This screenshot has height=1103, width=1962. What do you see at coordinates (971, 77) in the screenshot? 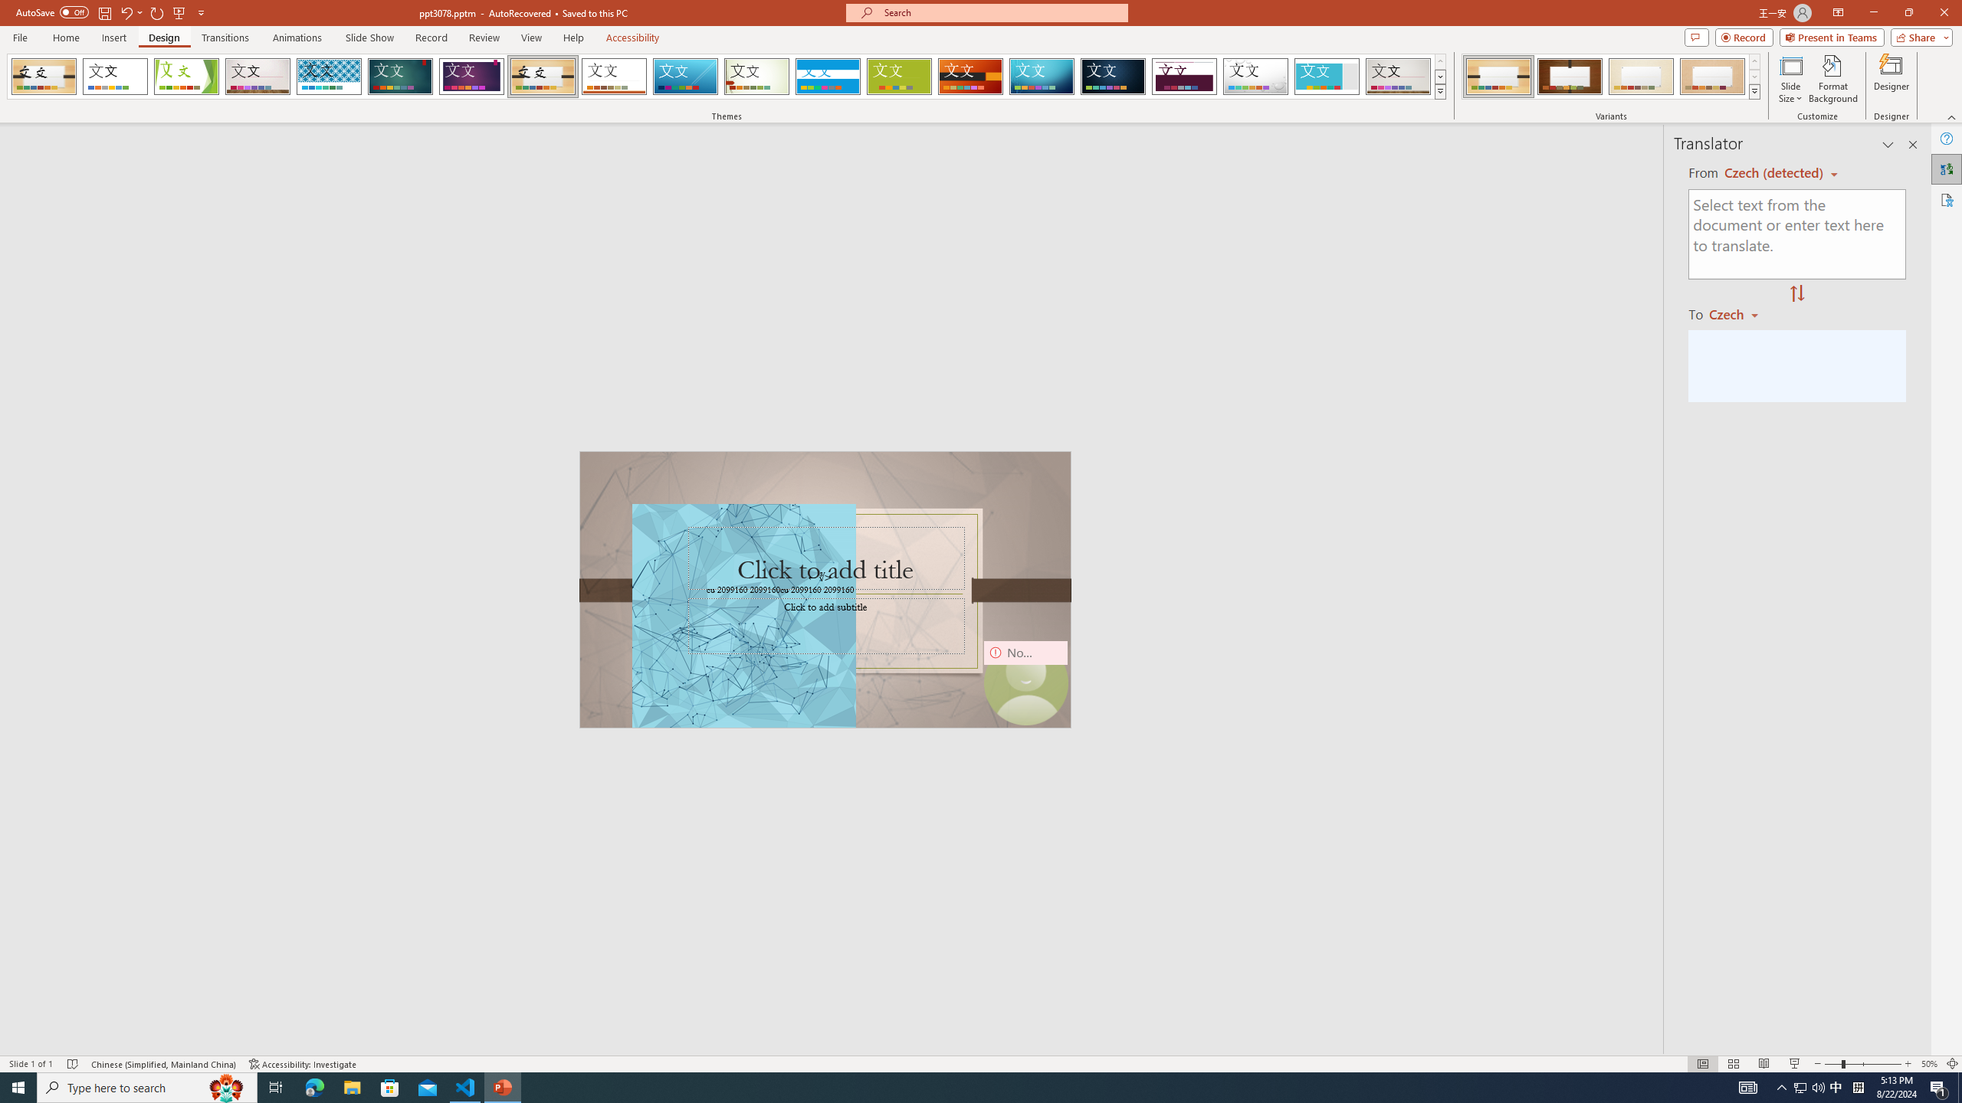
I see `Berlin` at bounding box center [971, 77].